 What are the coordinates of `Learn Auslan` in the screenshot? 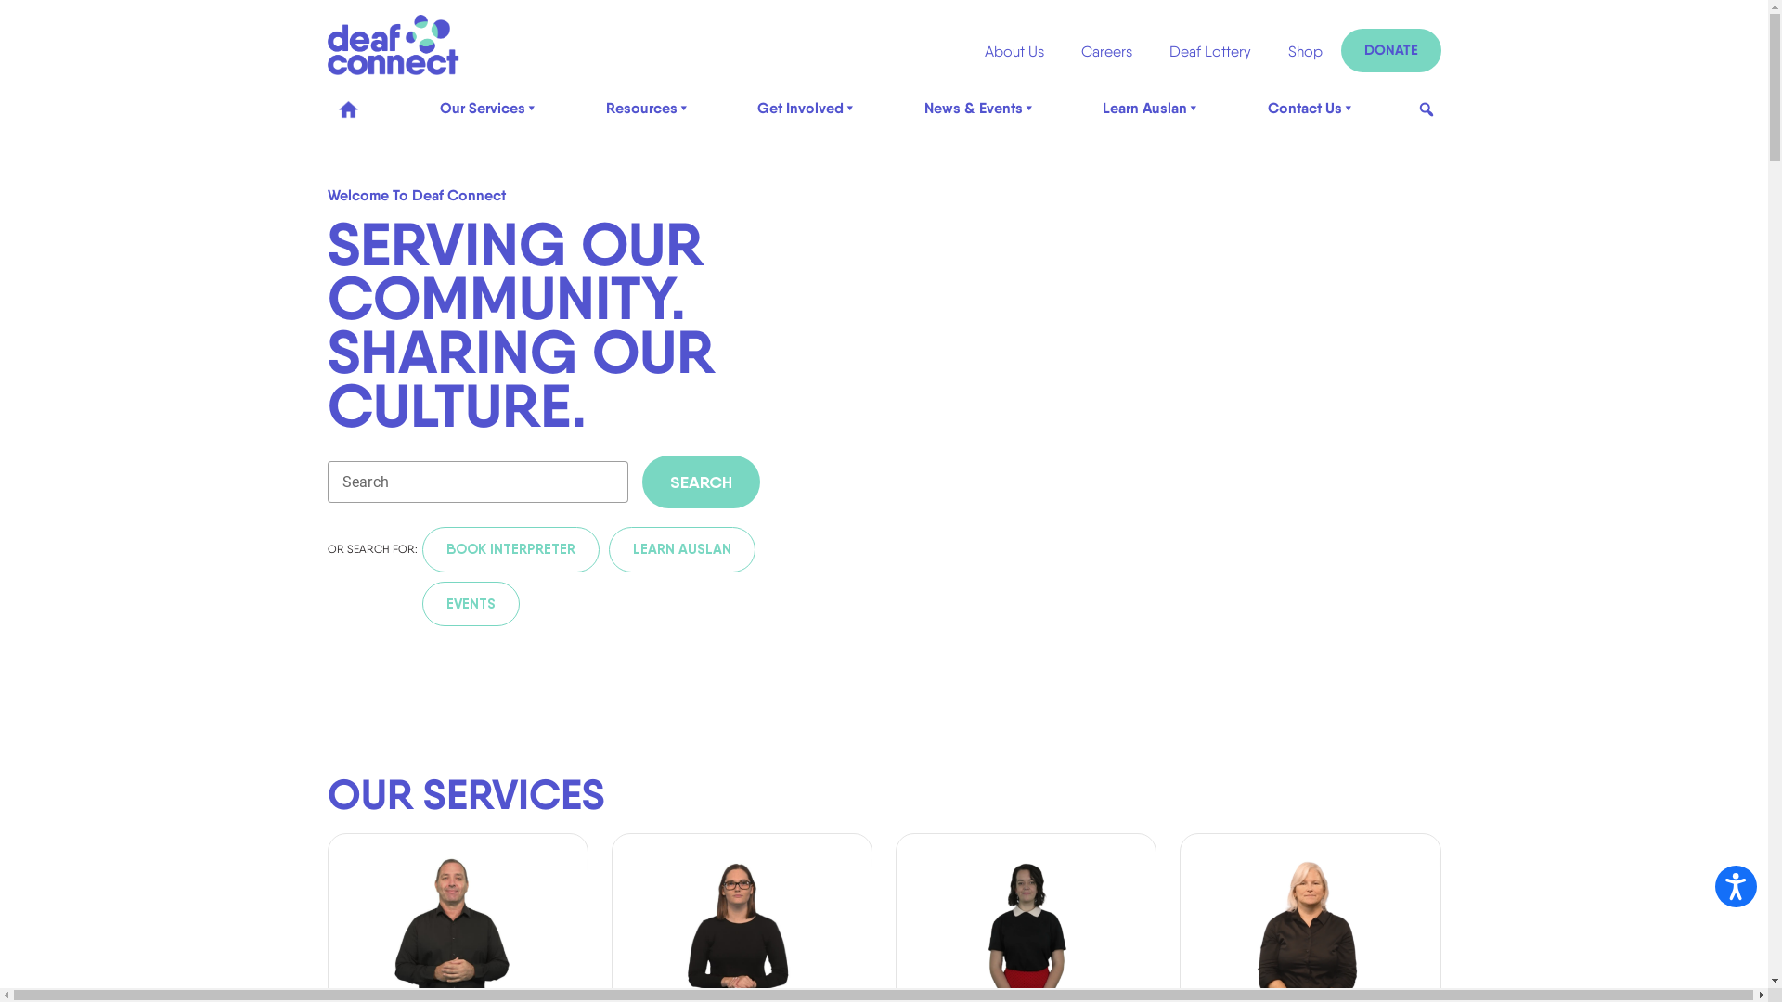 It's located at (1152, 108).